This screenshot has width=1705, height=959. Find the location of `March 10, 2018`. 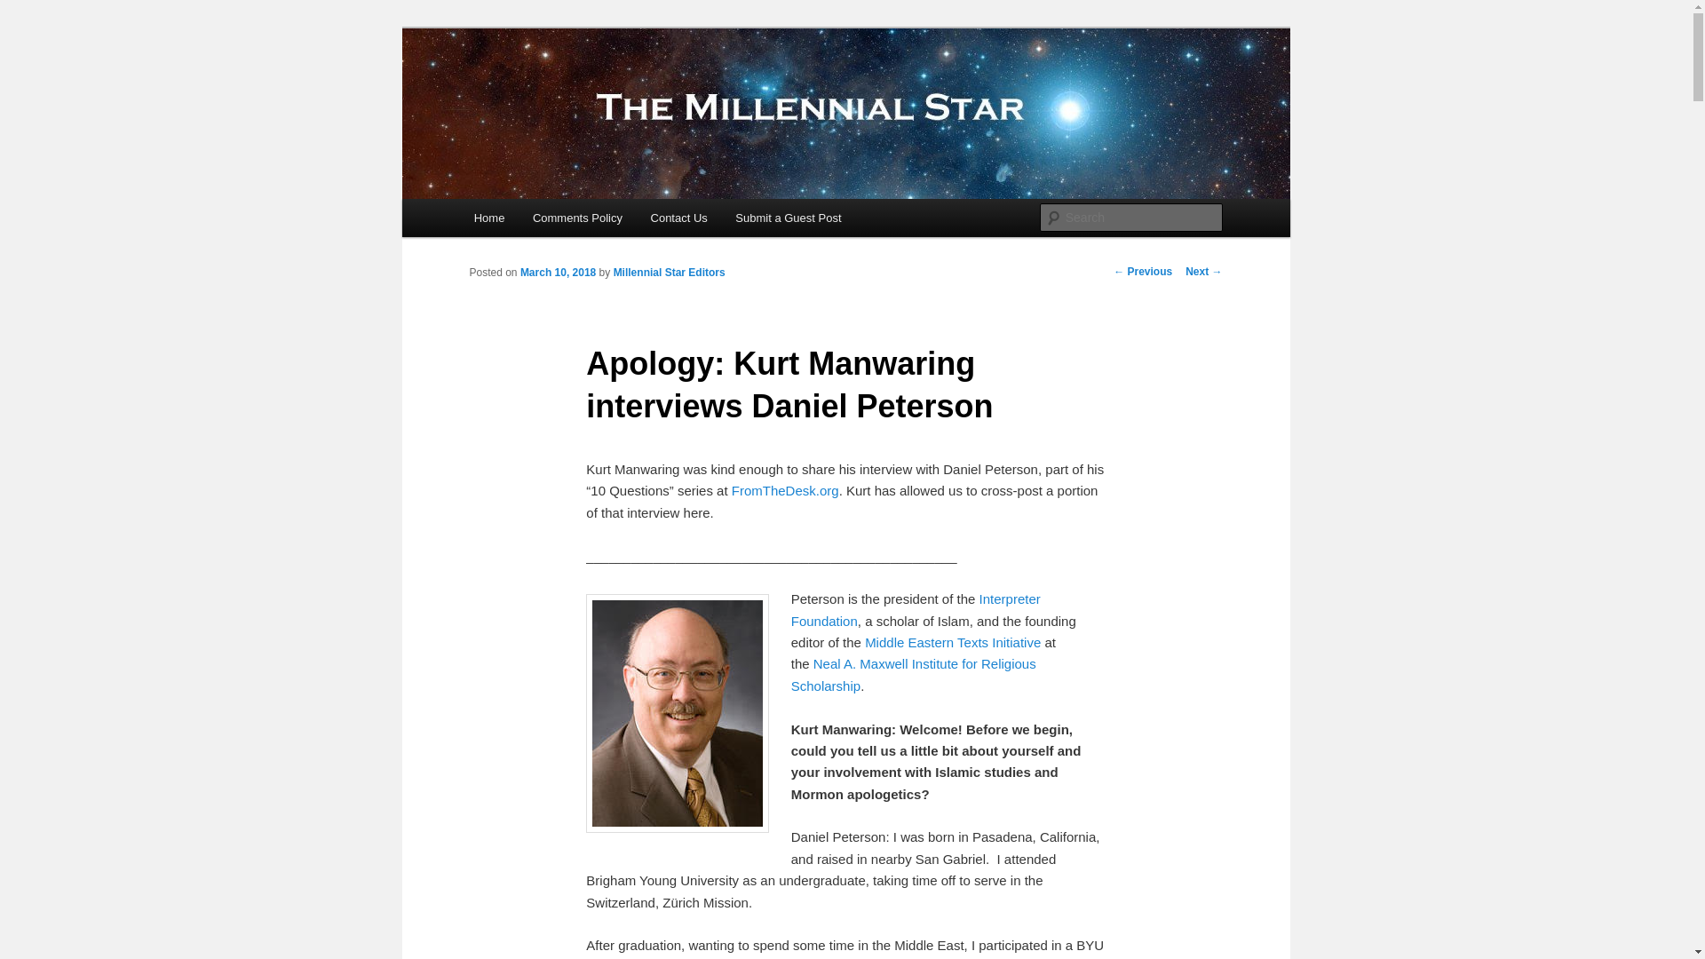

March 10, 2018 is located at coordinates (558, 273).